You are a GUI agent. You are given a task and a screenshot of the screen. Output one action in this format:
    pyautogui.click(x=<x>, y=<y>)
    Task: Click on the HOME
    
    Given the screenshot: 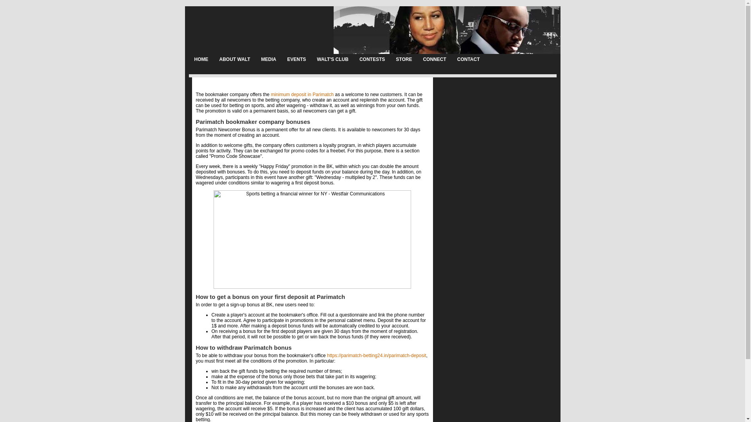 What is the action you would take?
    pyautogui.click(x=201, y=59)
    